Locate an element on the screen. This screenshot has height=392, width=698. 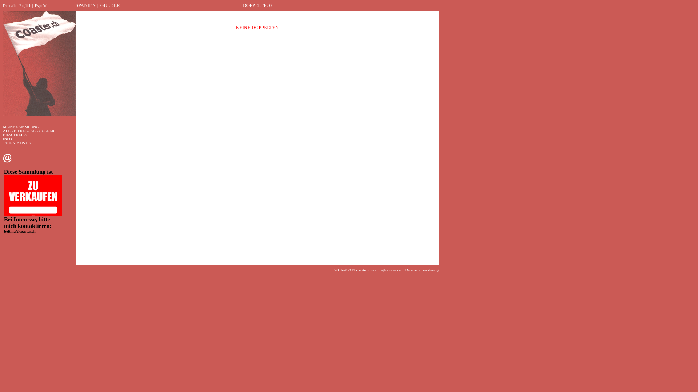
BRAUEREIEN is located at coordinates (15, 135).